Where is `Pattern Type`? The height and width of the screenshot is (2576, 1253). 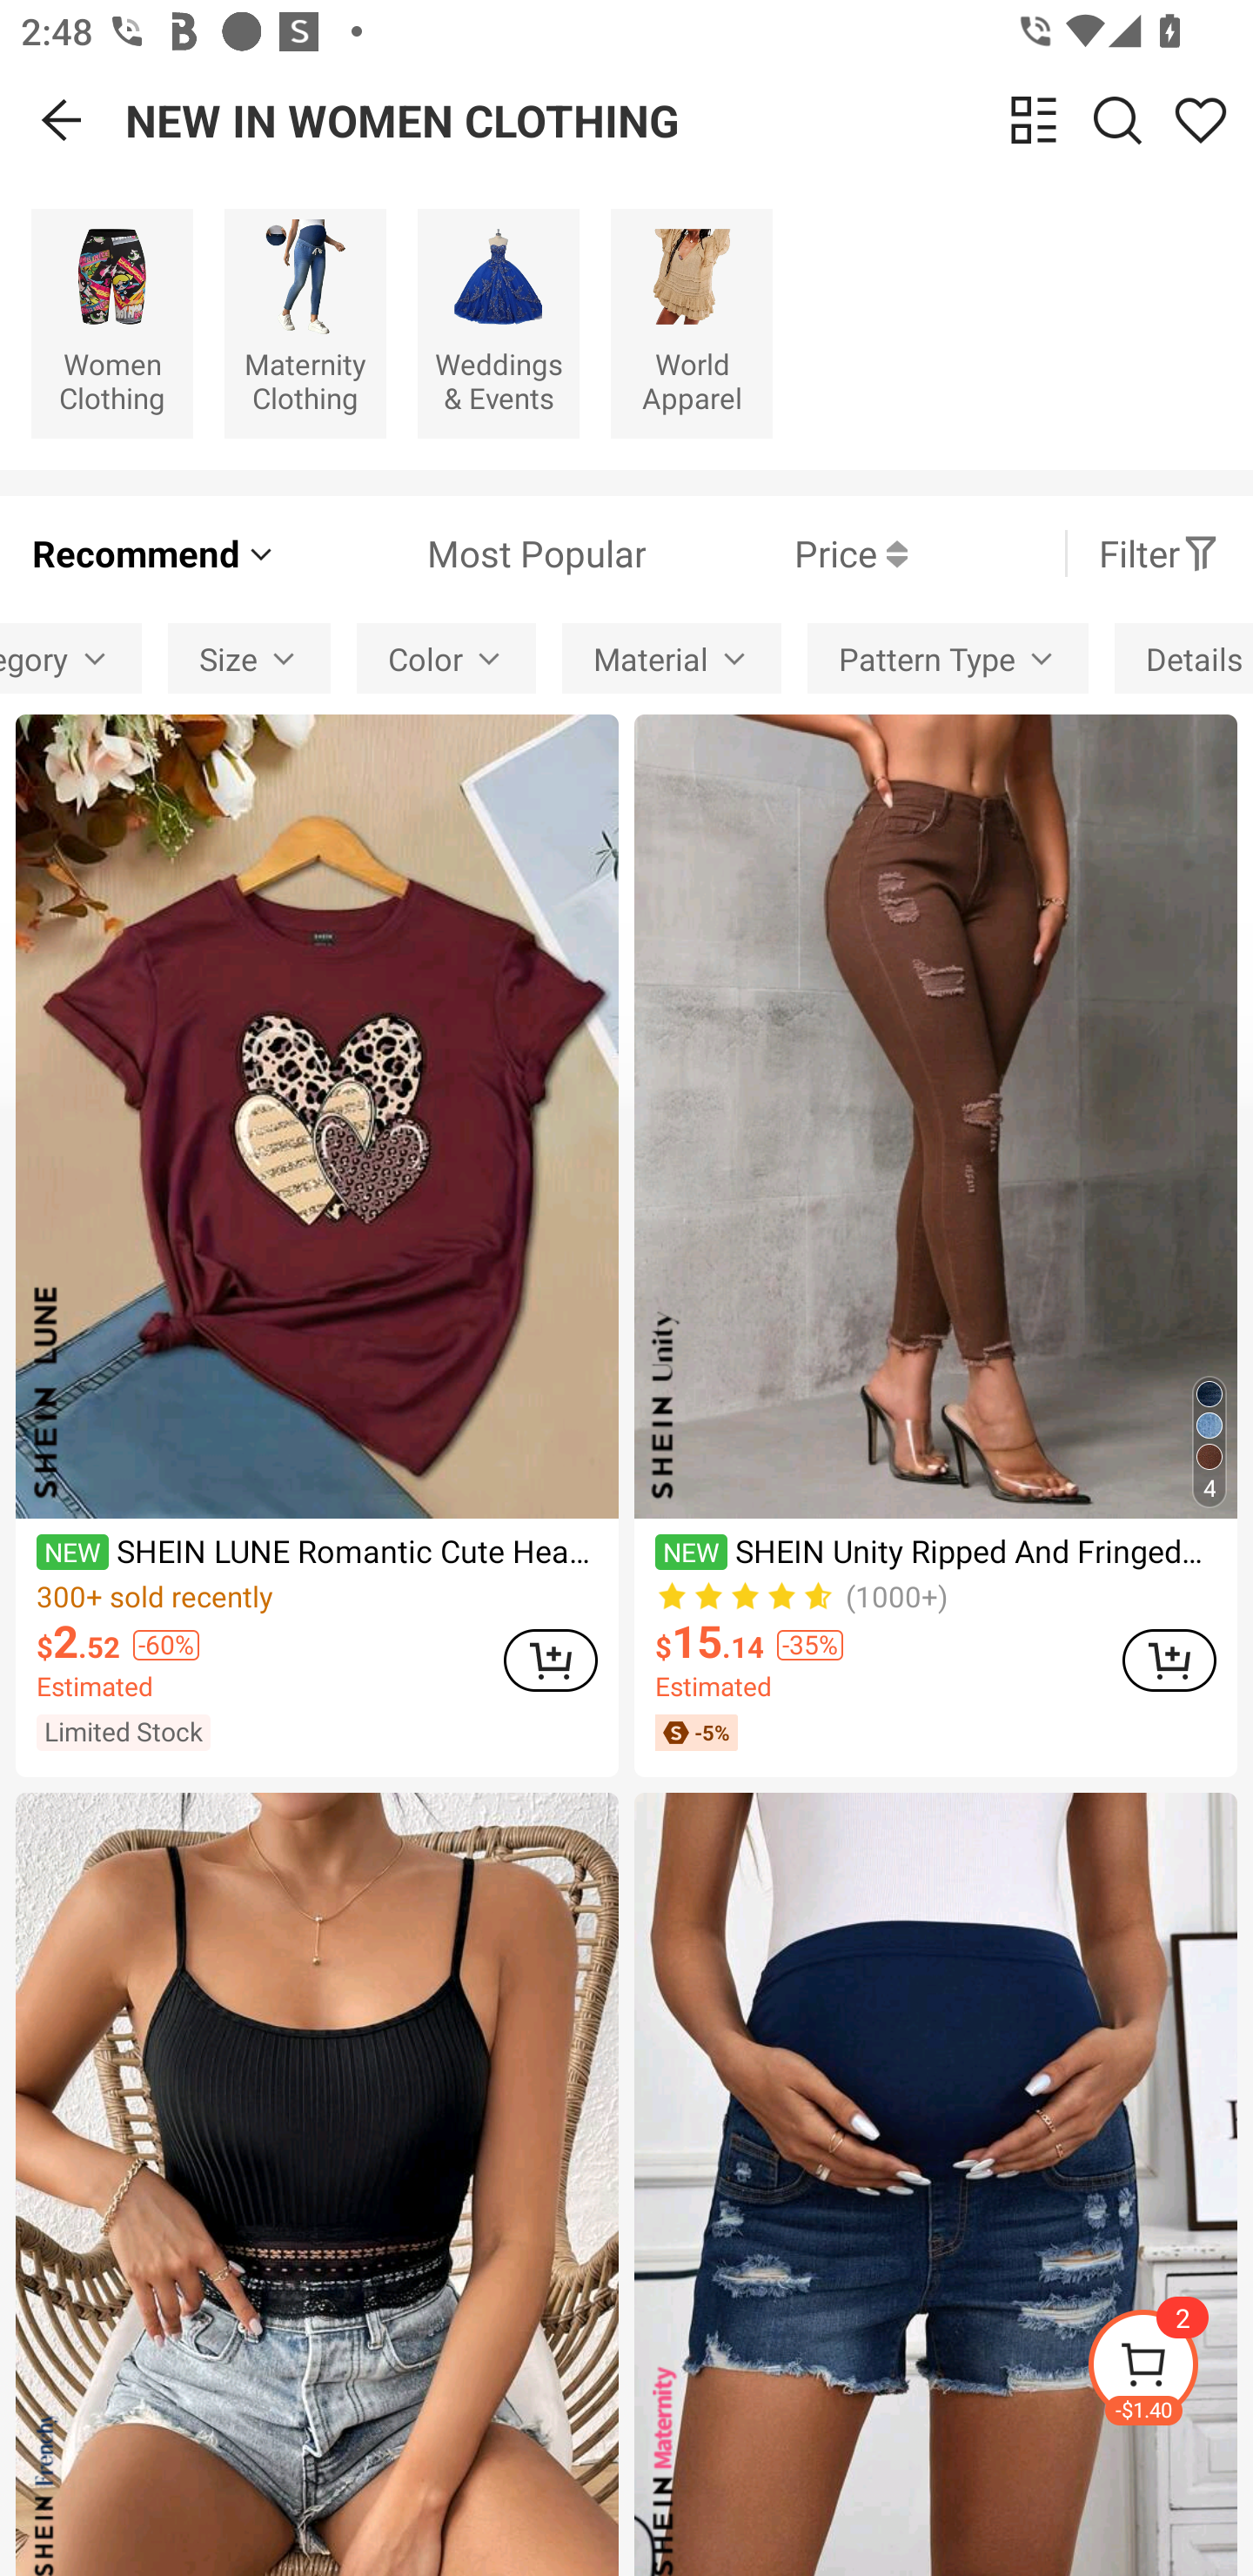 Pattern Type is located at coordinates (948, 658).